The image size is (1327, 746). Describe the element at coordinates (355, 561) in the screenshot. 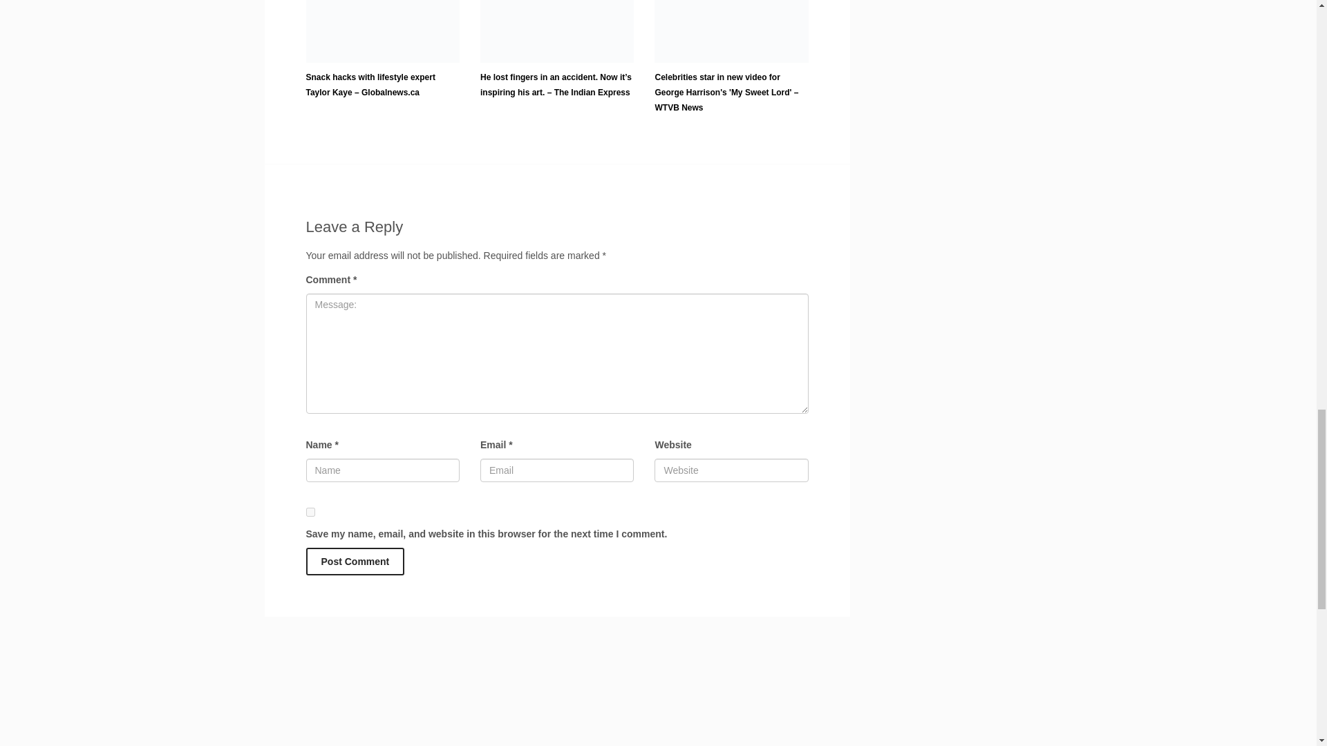

I see `Post Comment` at that location.